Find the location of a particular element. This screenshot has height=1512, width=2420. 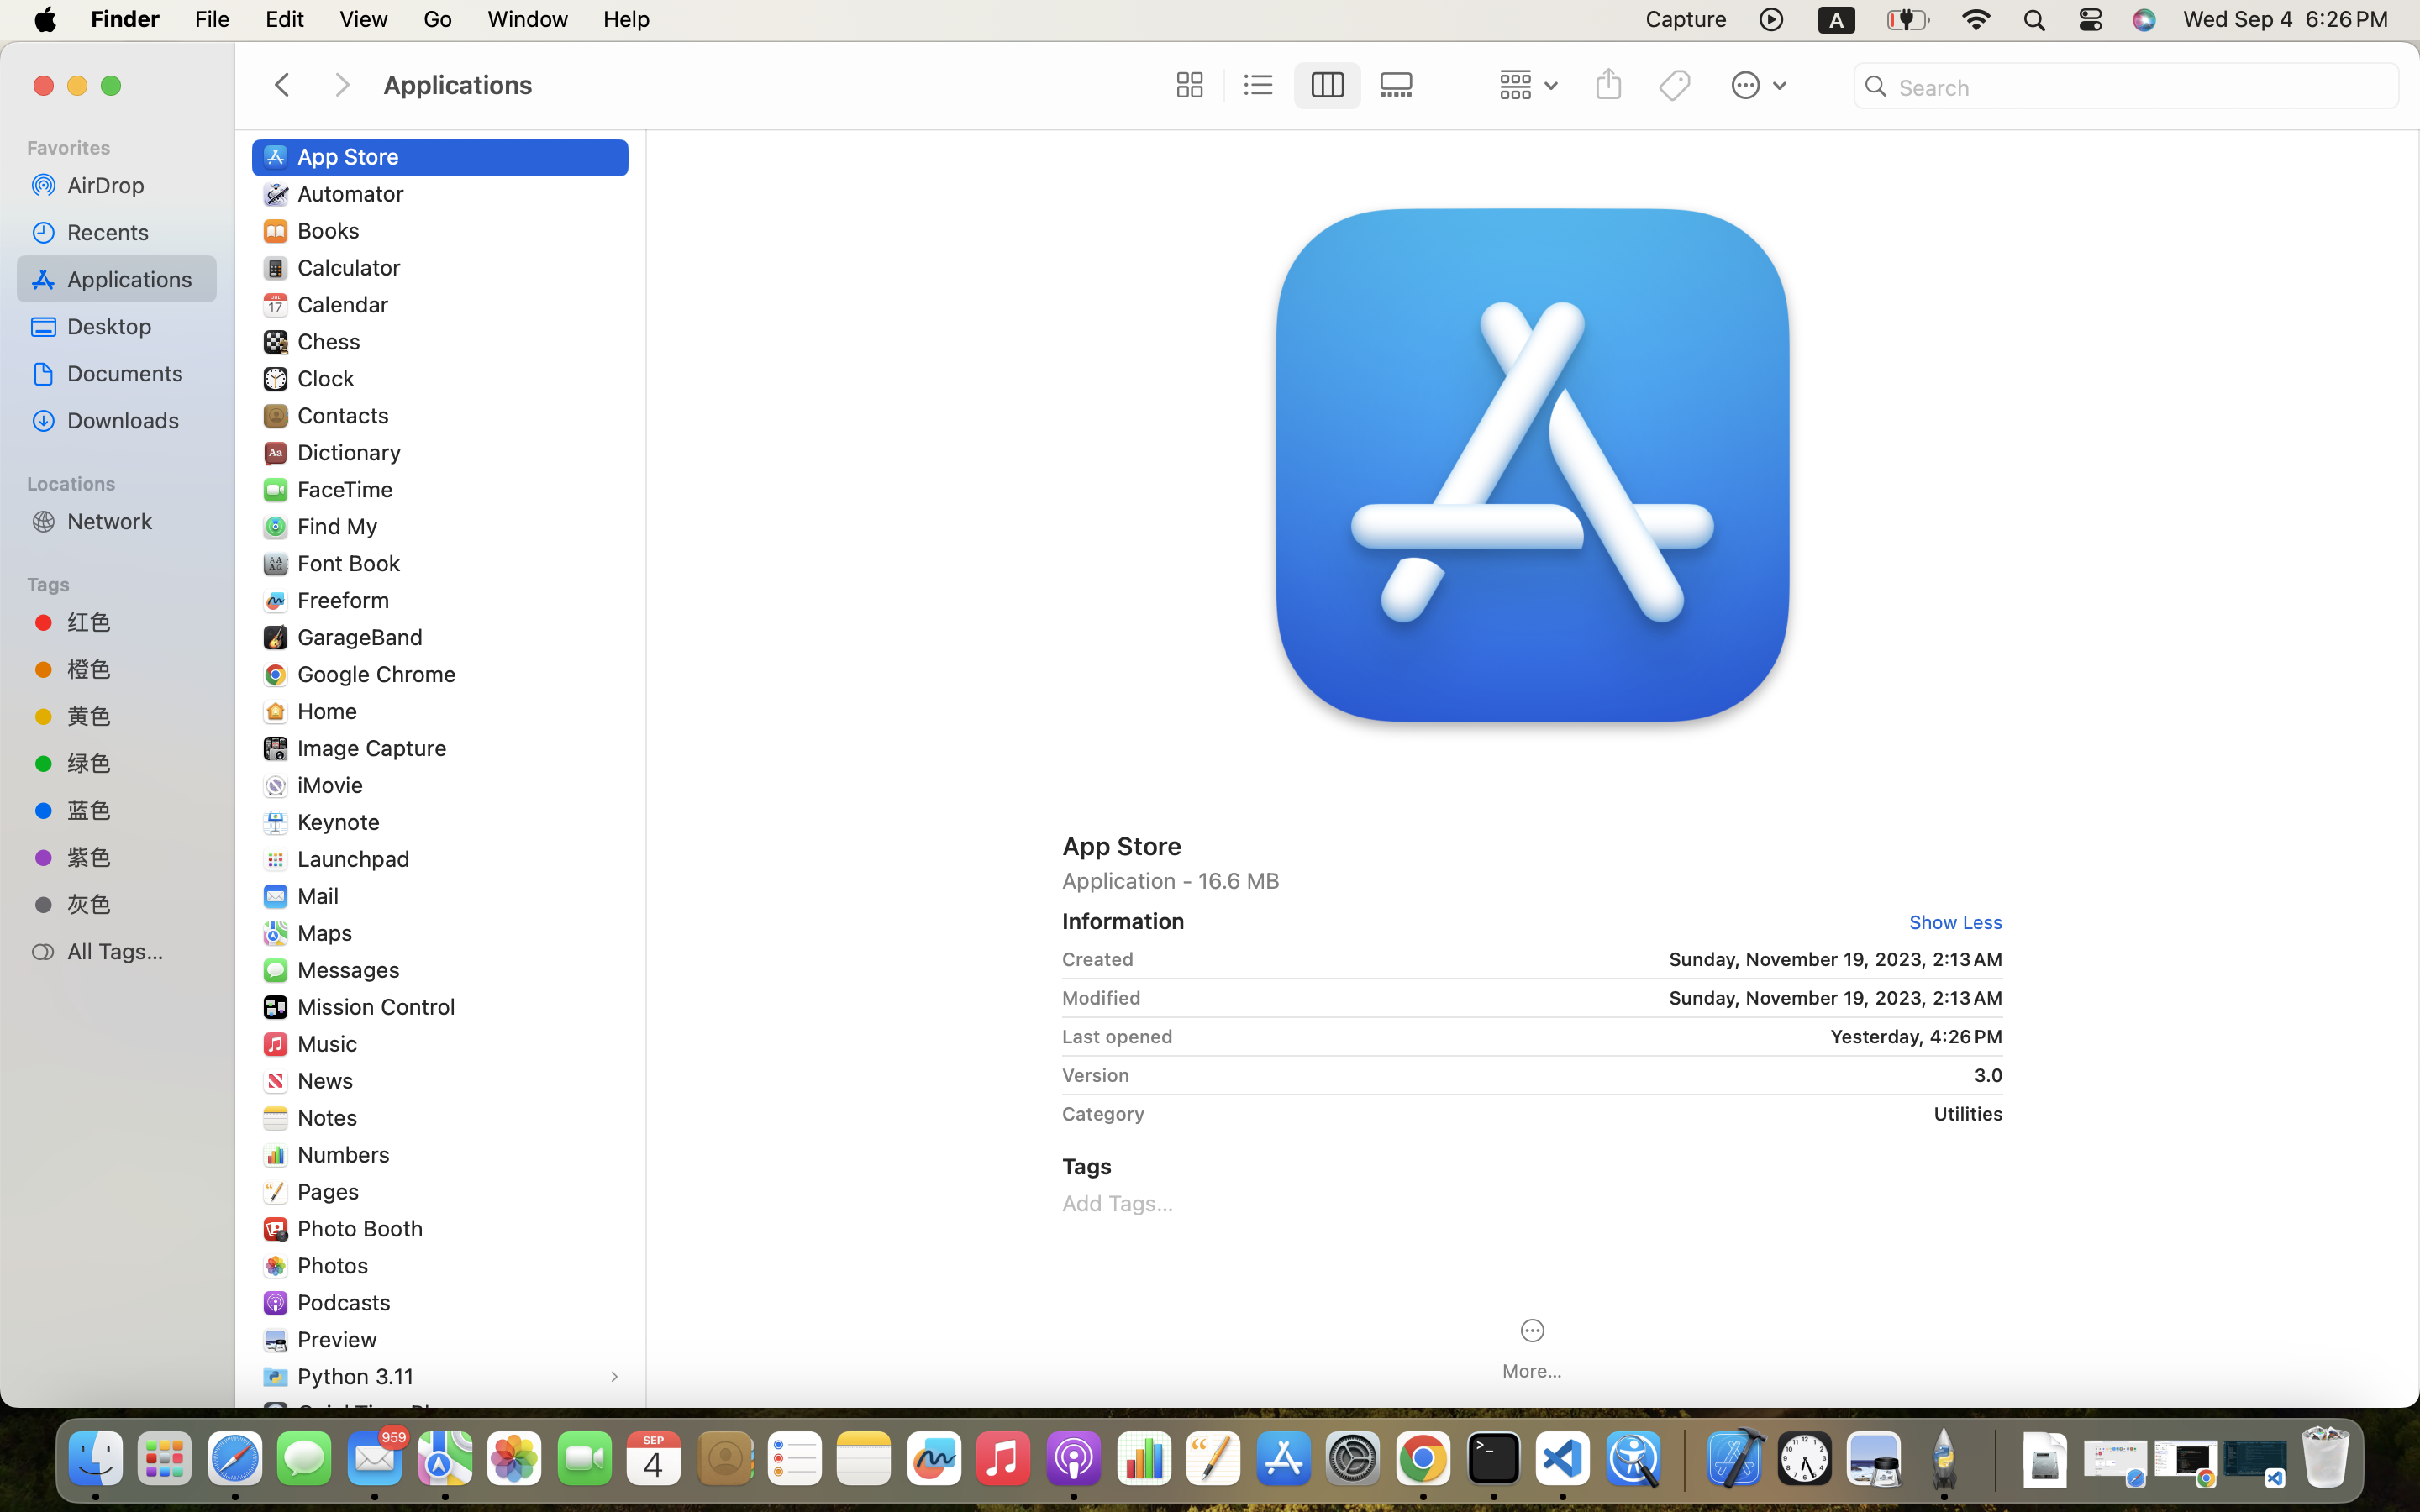

Calendar is located at coordinates (347, 304).